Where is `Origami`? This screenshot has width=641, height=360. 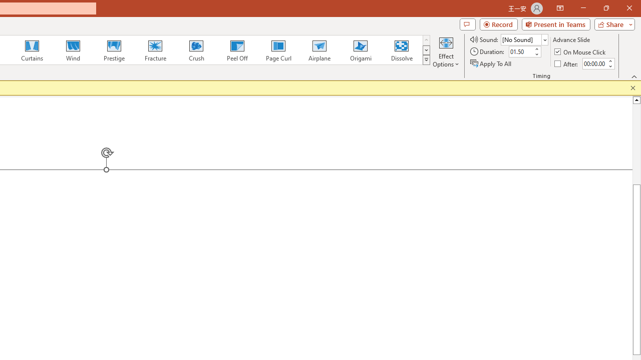
Origami is located at coordinates (361, 50).